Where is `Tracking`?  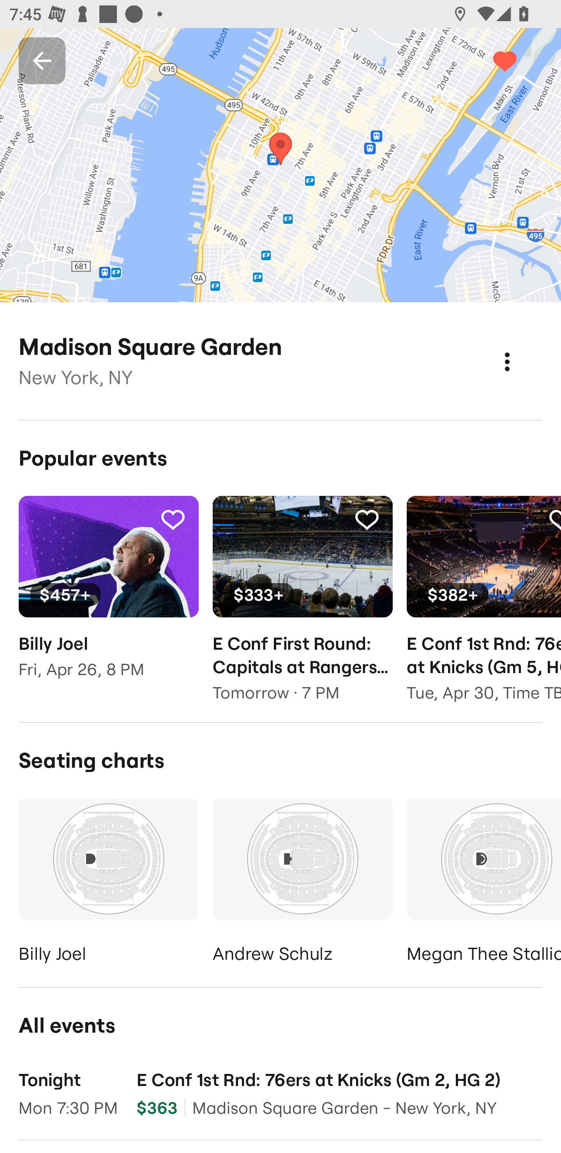
Tracking is located at coordinates (173, 519).